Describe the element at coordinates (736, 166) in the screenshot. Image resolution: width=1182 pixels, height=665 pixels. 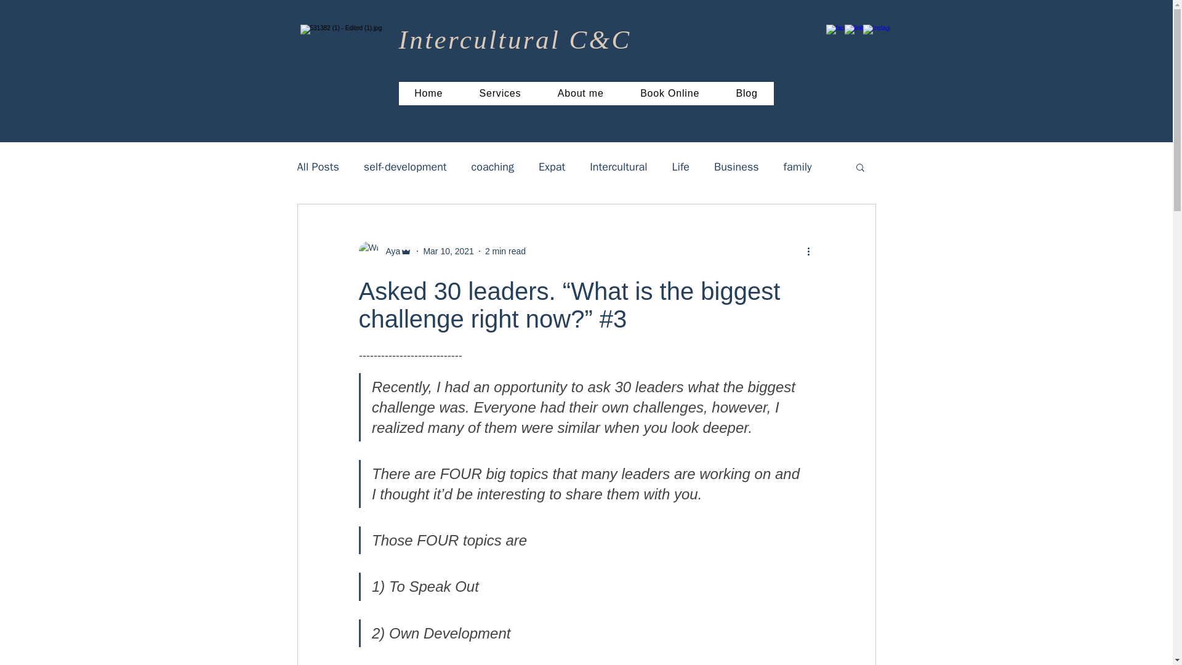
I see `Business` at that location.